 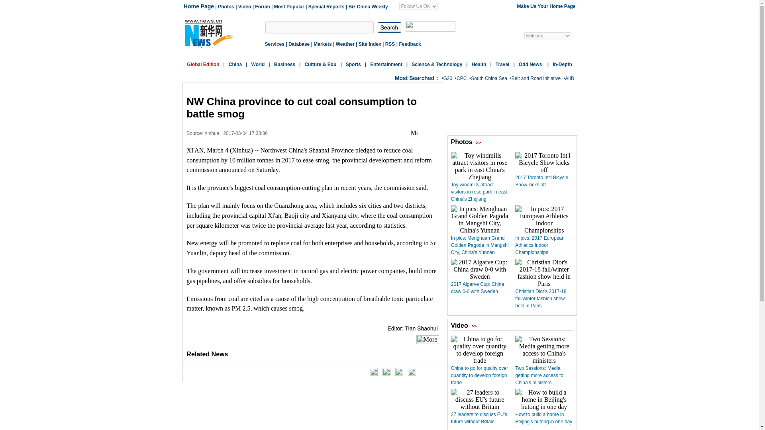 What do you see at coordinates (262, 6) in the screenshot?
I see `Forum` at bounding box center [262, 6].